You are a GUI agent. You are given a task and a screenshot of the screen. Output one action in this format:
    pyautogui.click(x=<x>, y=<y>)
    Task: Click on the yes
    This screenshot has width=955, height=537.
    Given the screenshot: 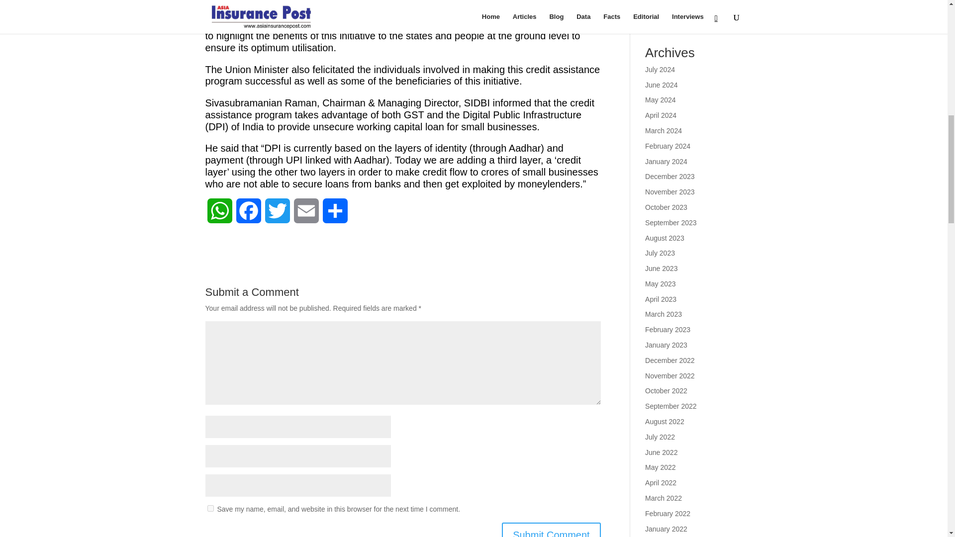 What is the action you would take?
    pyautogui.click(x=210, y=508)
    